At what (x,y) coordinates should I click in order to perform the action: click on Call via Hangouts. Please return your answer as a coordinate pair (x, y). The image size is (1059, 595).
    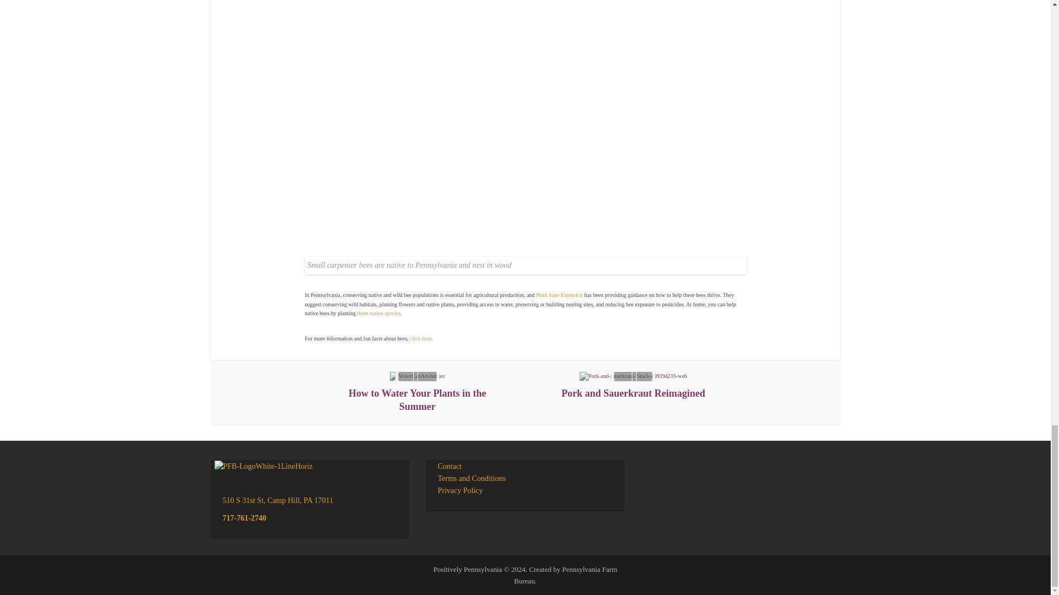
    Looking at the image, I should click on (244, 518).